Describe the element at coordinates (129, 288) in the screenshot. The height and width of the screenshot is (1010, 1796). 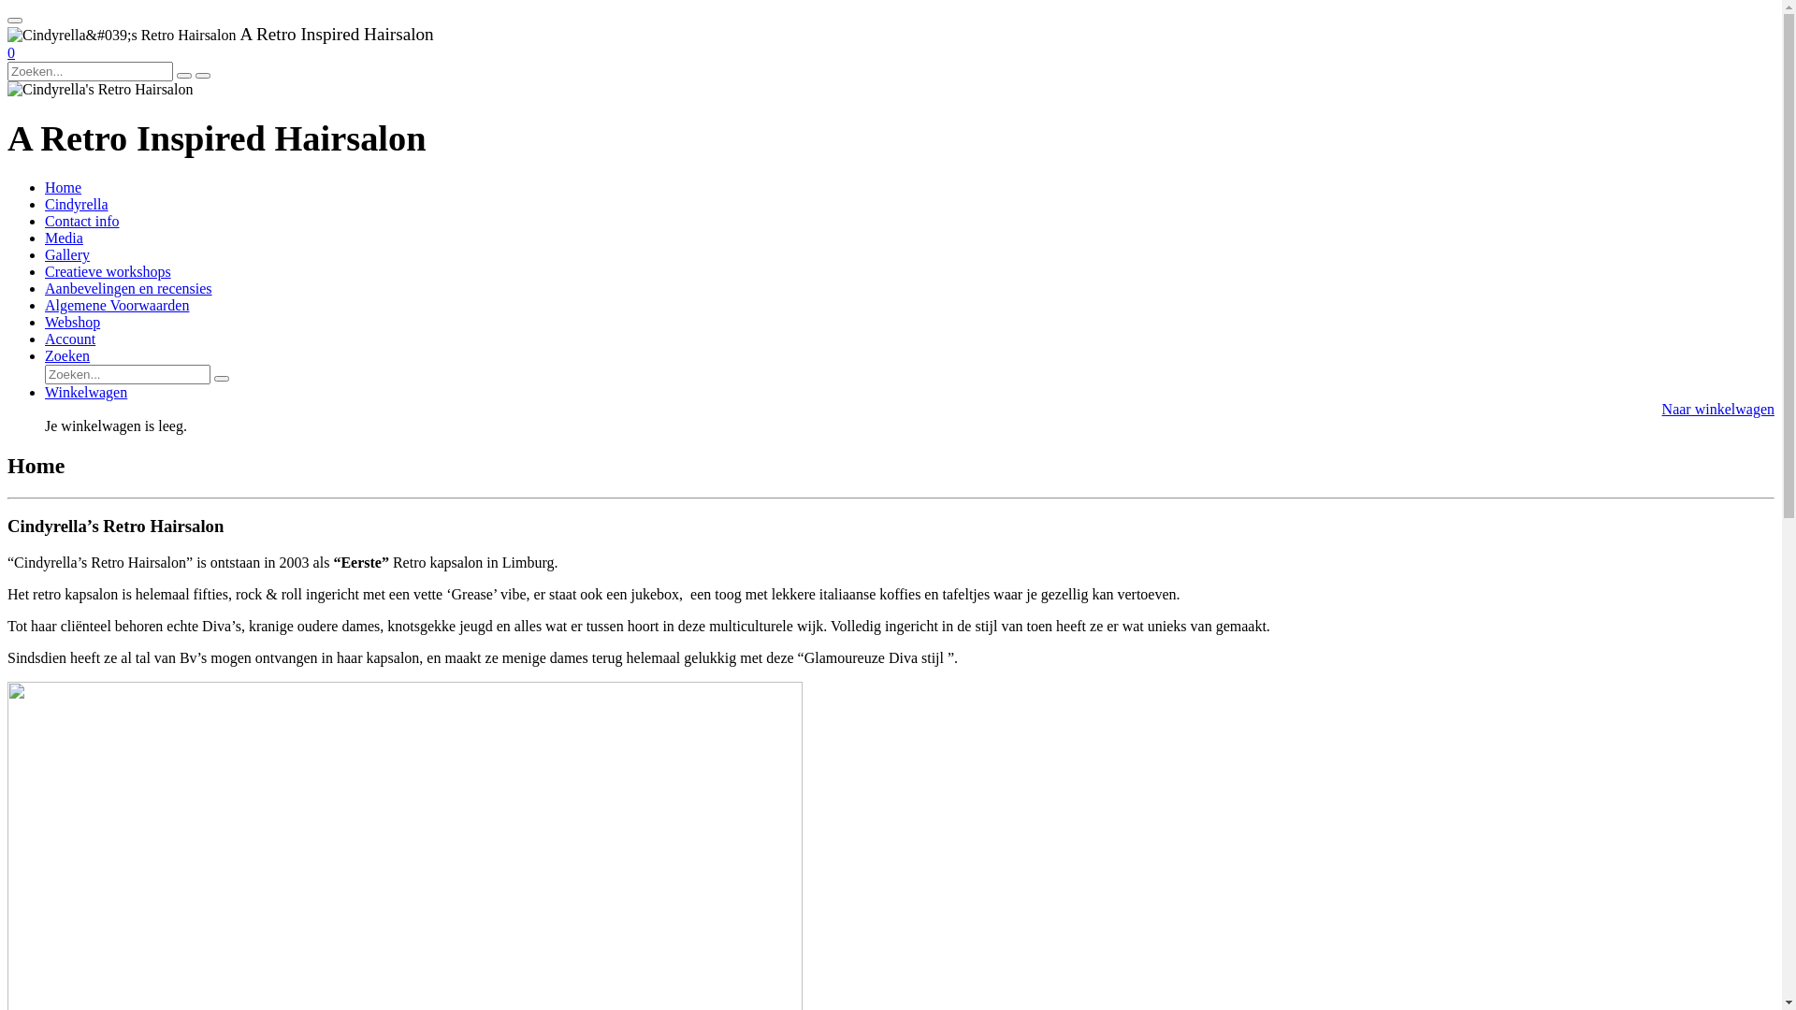
I see `Aanbevelingen en recensies` at that location.